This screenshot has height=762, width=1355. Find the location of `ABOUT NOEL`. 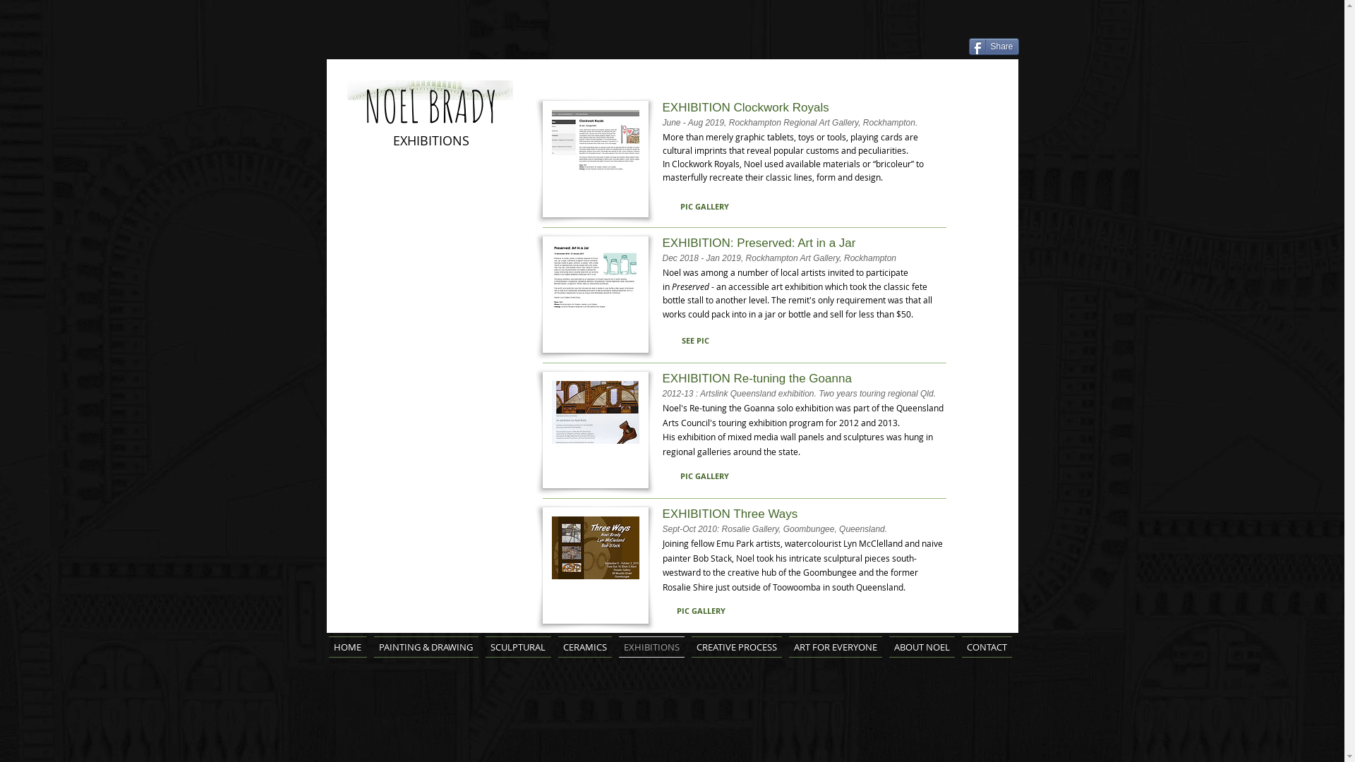

ABOUT NOEL is located at coordinates (922, 647).